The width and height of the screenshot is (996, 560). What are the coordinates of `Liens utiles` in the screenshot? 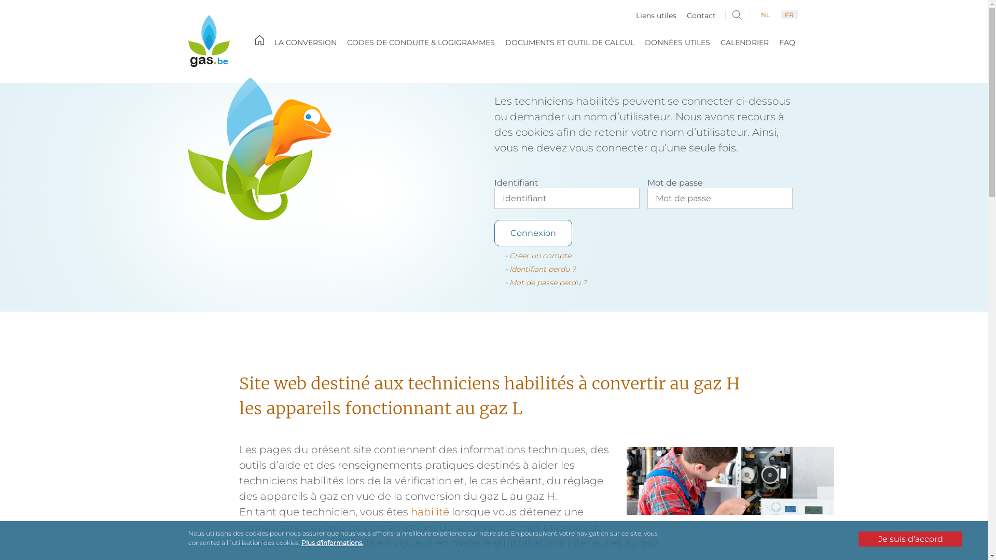 It's located at (656, 16).